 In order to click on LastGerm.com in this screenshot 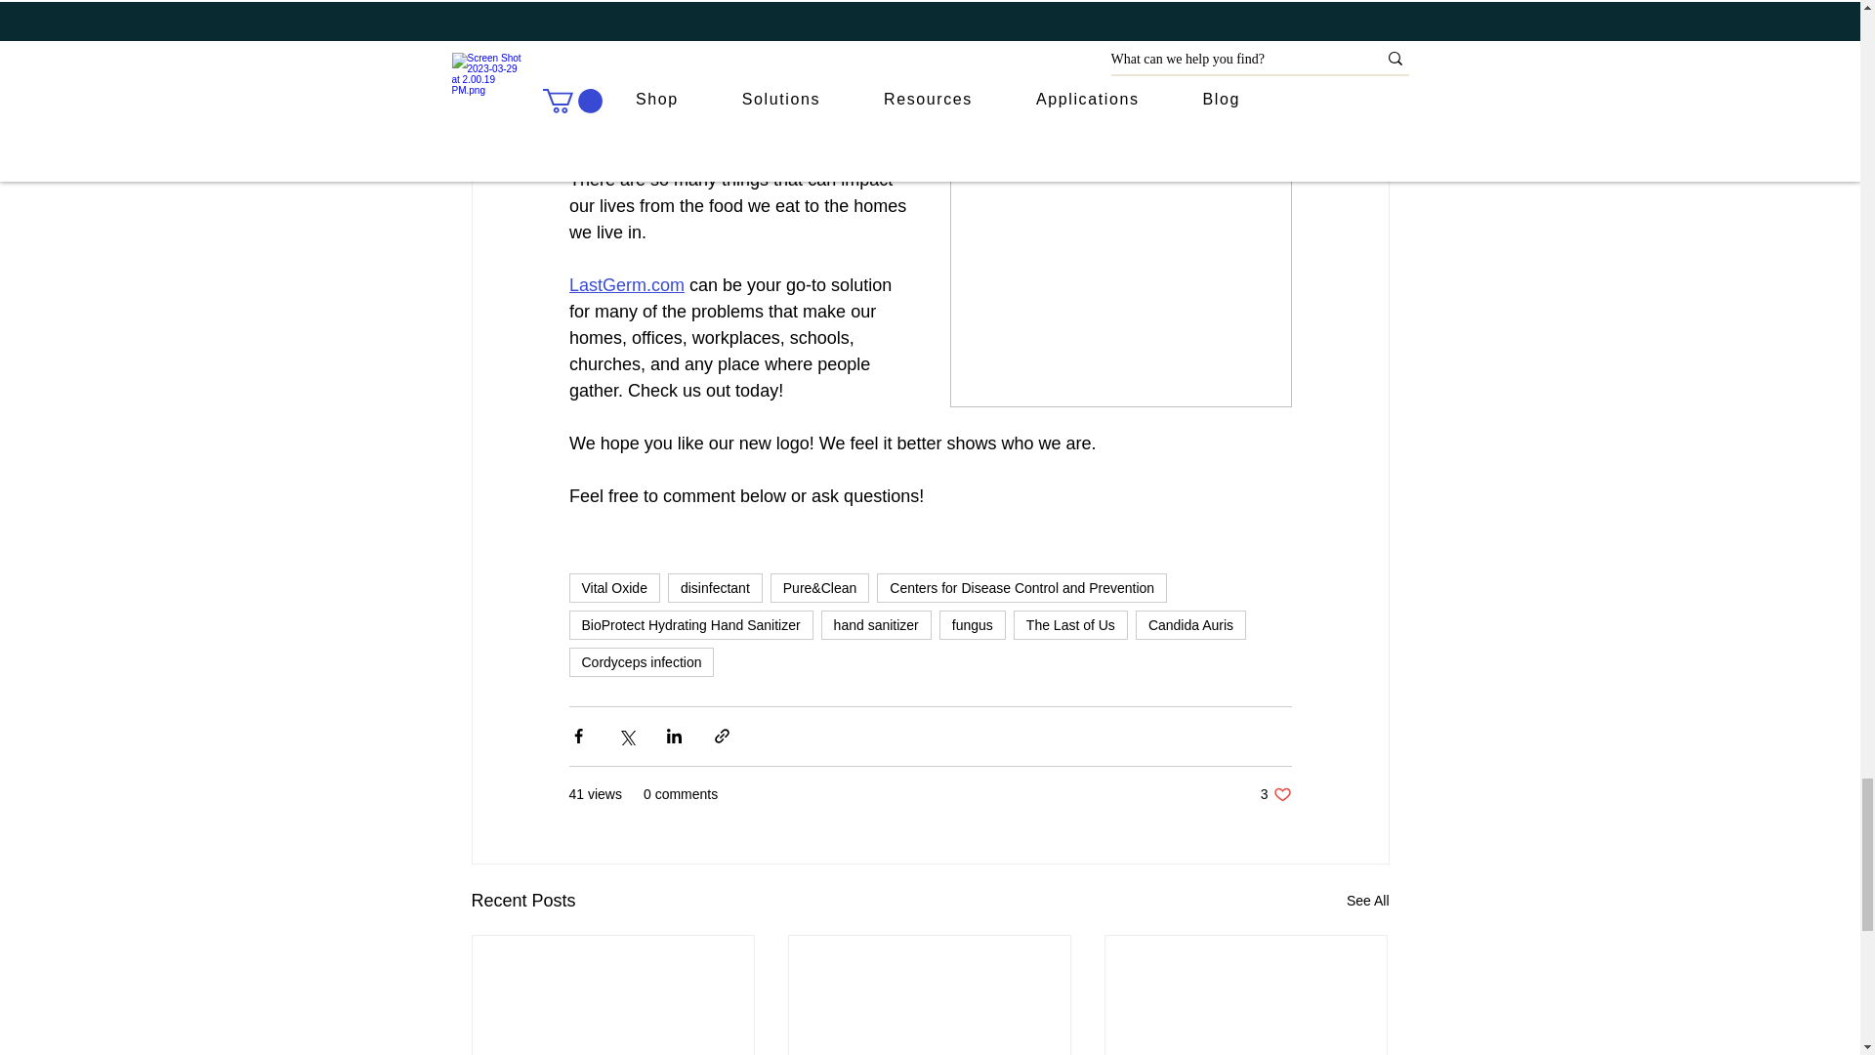, I will do `click(648, 127)`.